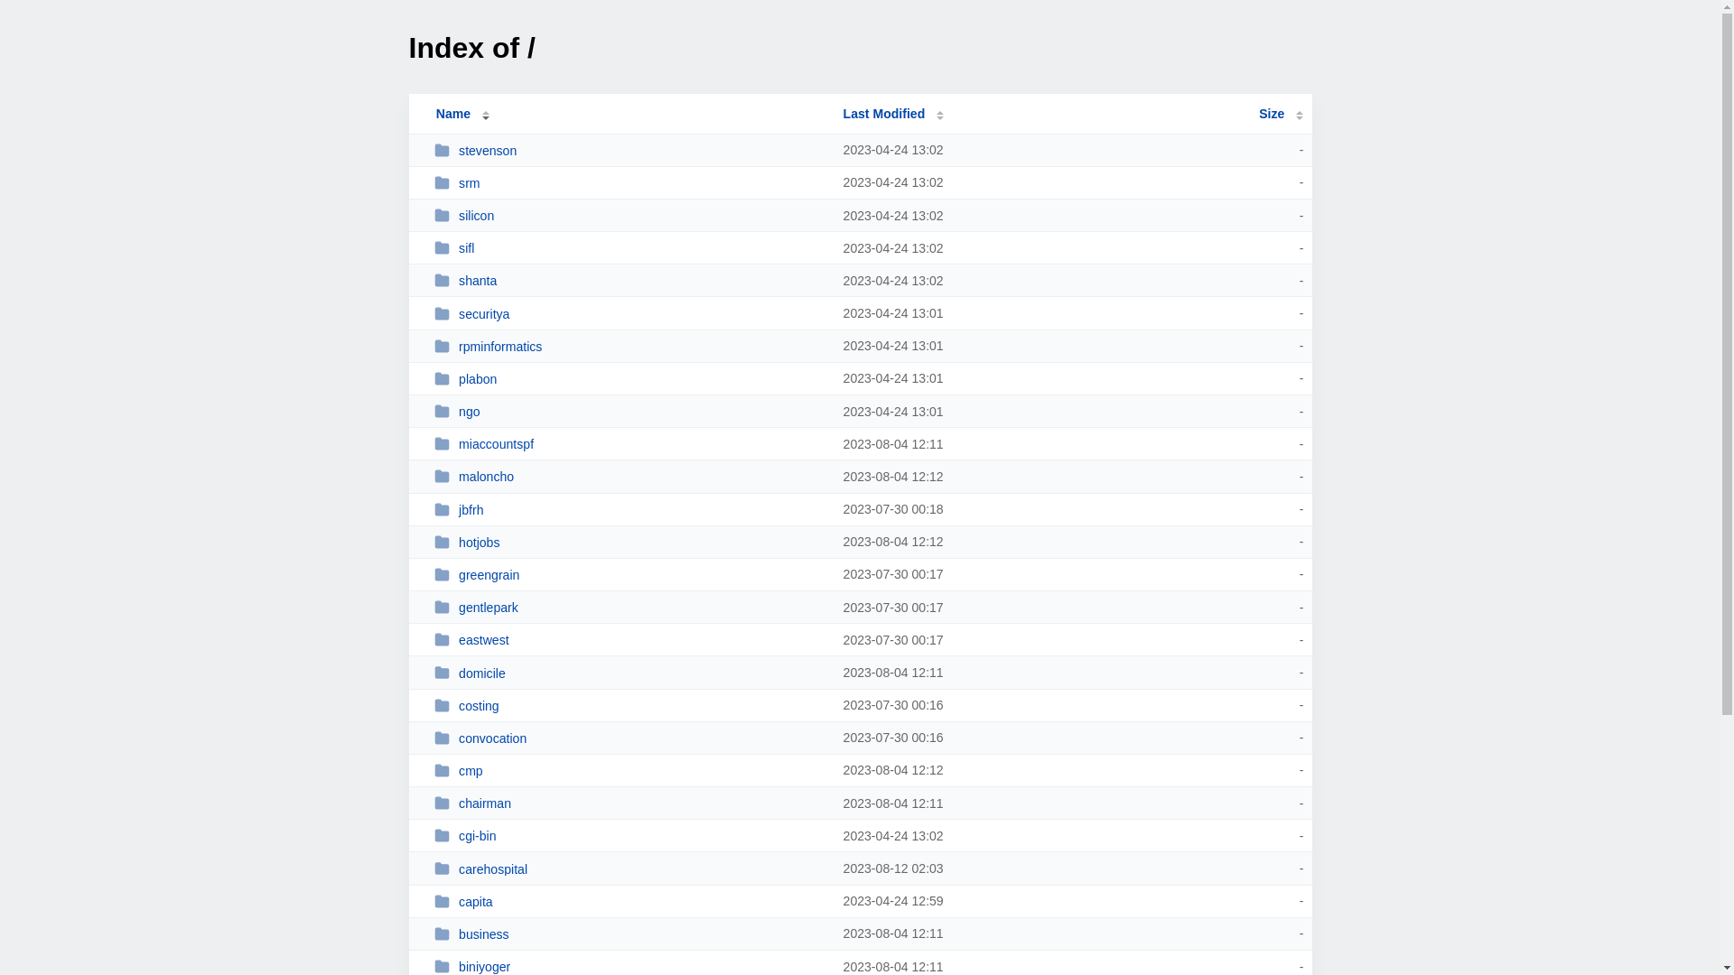 The width and height of the screenshot is (1734, 975). I want to click on chairman, so click(630, 803).